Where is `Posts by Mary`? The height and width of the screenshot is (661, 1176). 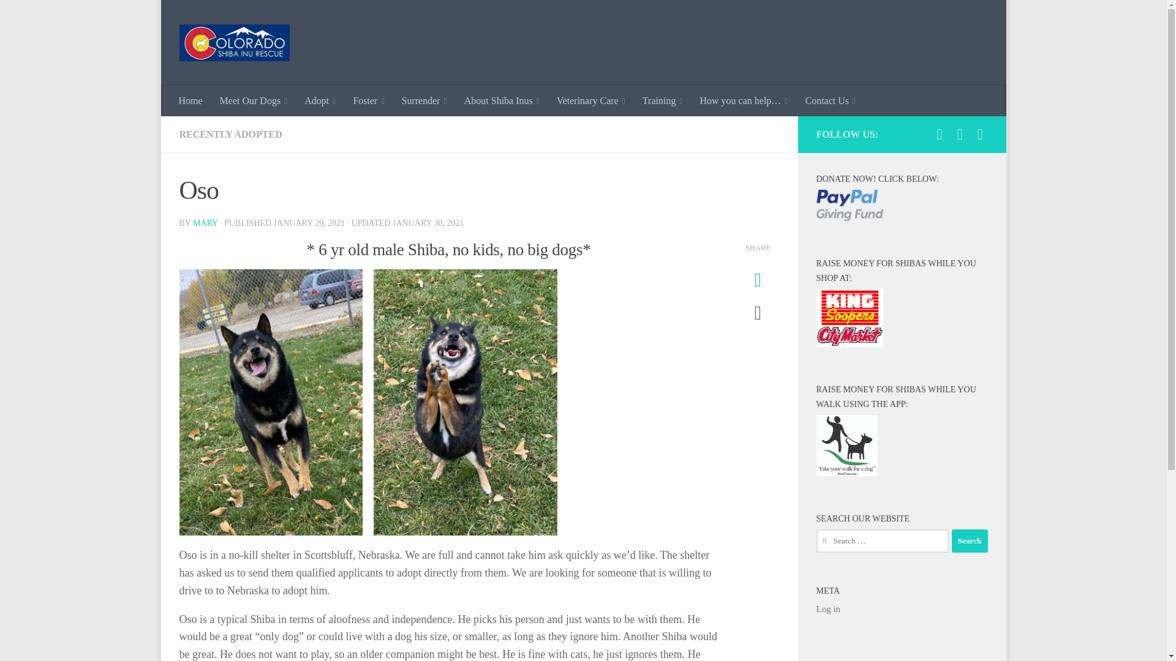
Posts by Mary is located at coordinates (205, 223).